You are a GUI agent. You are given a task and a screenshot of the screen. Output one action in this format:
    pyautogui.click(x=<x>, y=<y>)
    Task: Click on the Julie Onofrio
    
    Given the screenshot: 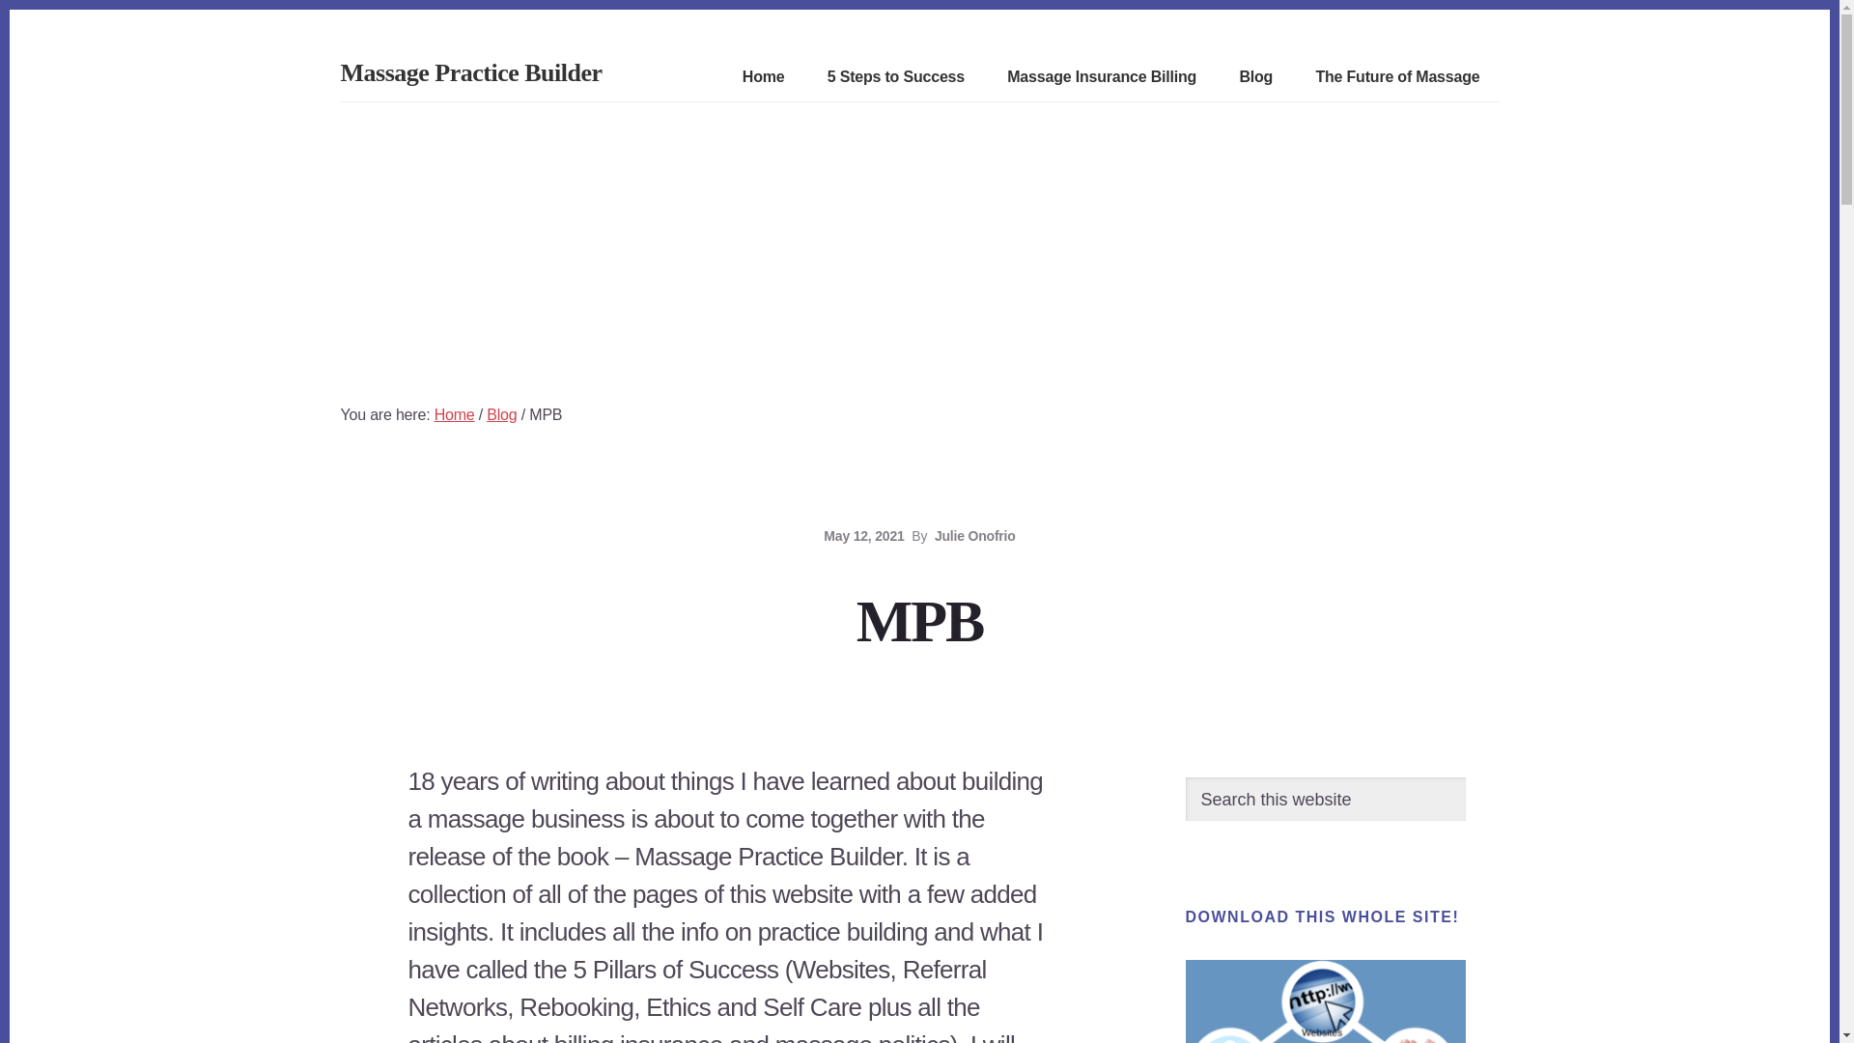 What is the action you would take?
    pyautogui.click(x=975, y=535)
    